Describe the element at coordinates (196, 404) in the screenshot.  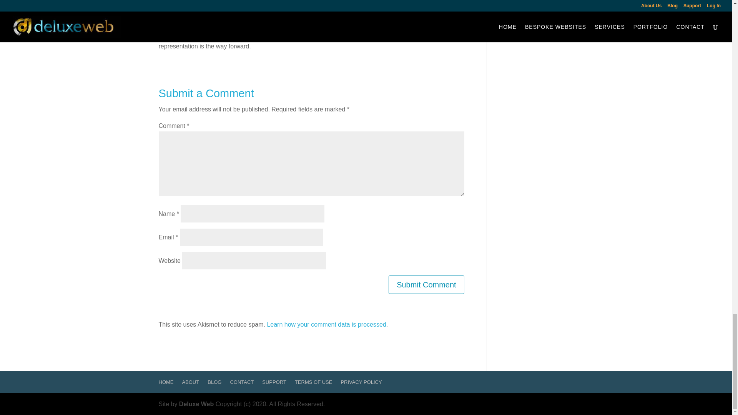
I see `Deluxe Web` at that location.